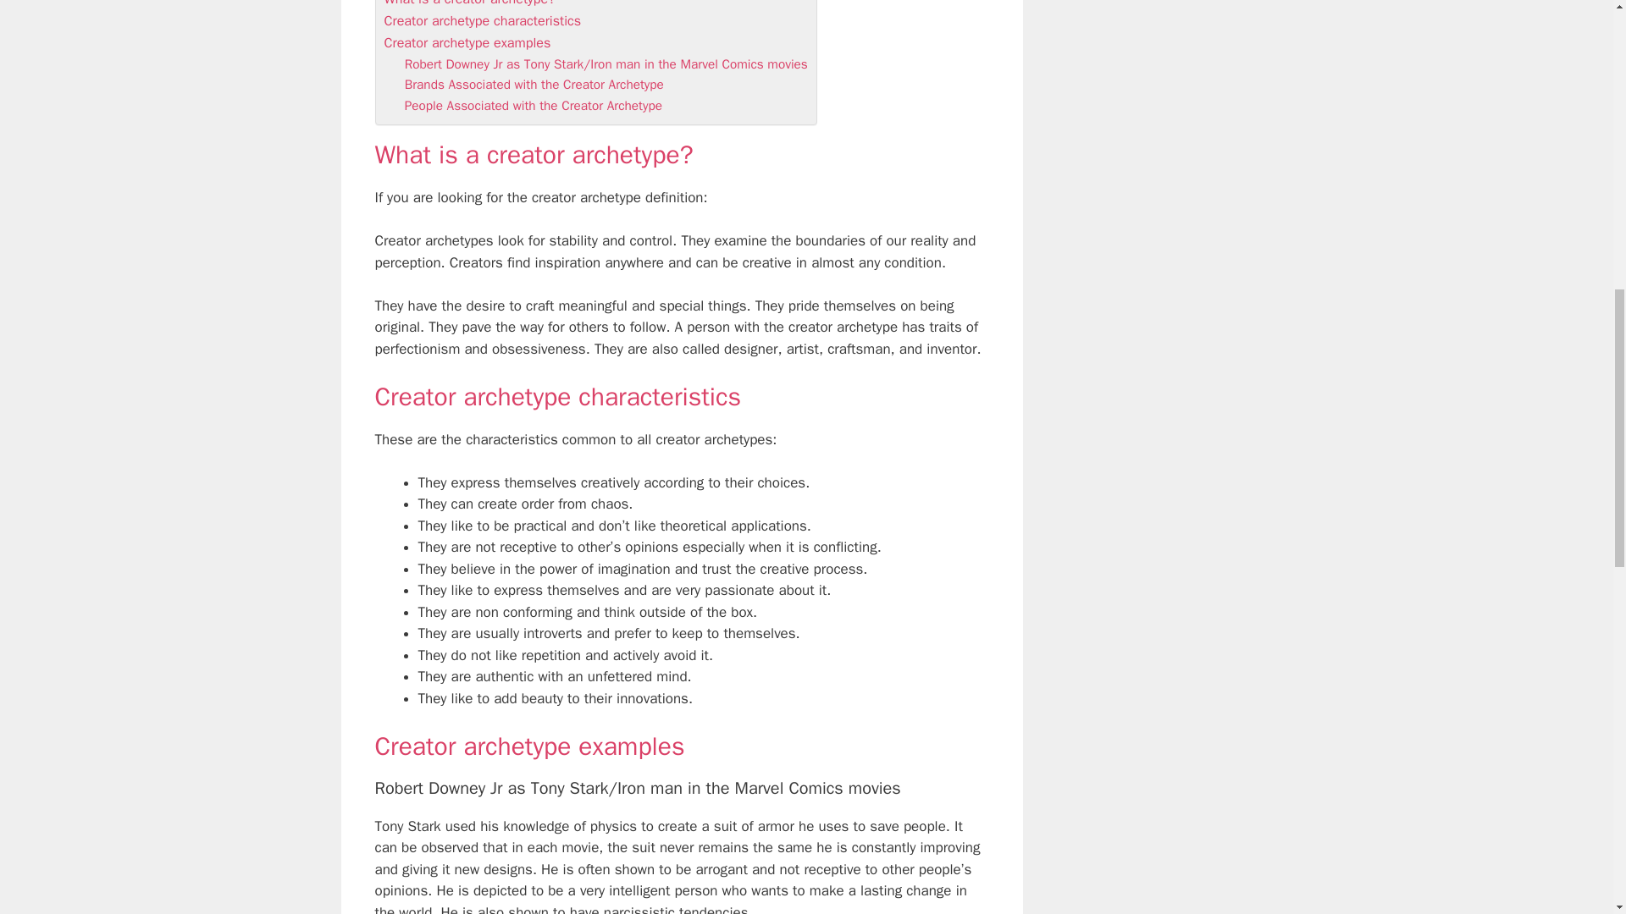 This screenshot has width=1626, height=914. Describe the element at coordinates (469, 3) in the screenshot. I see `What is a creator archetype?` at that location.